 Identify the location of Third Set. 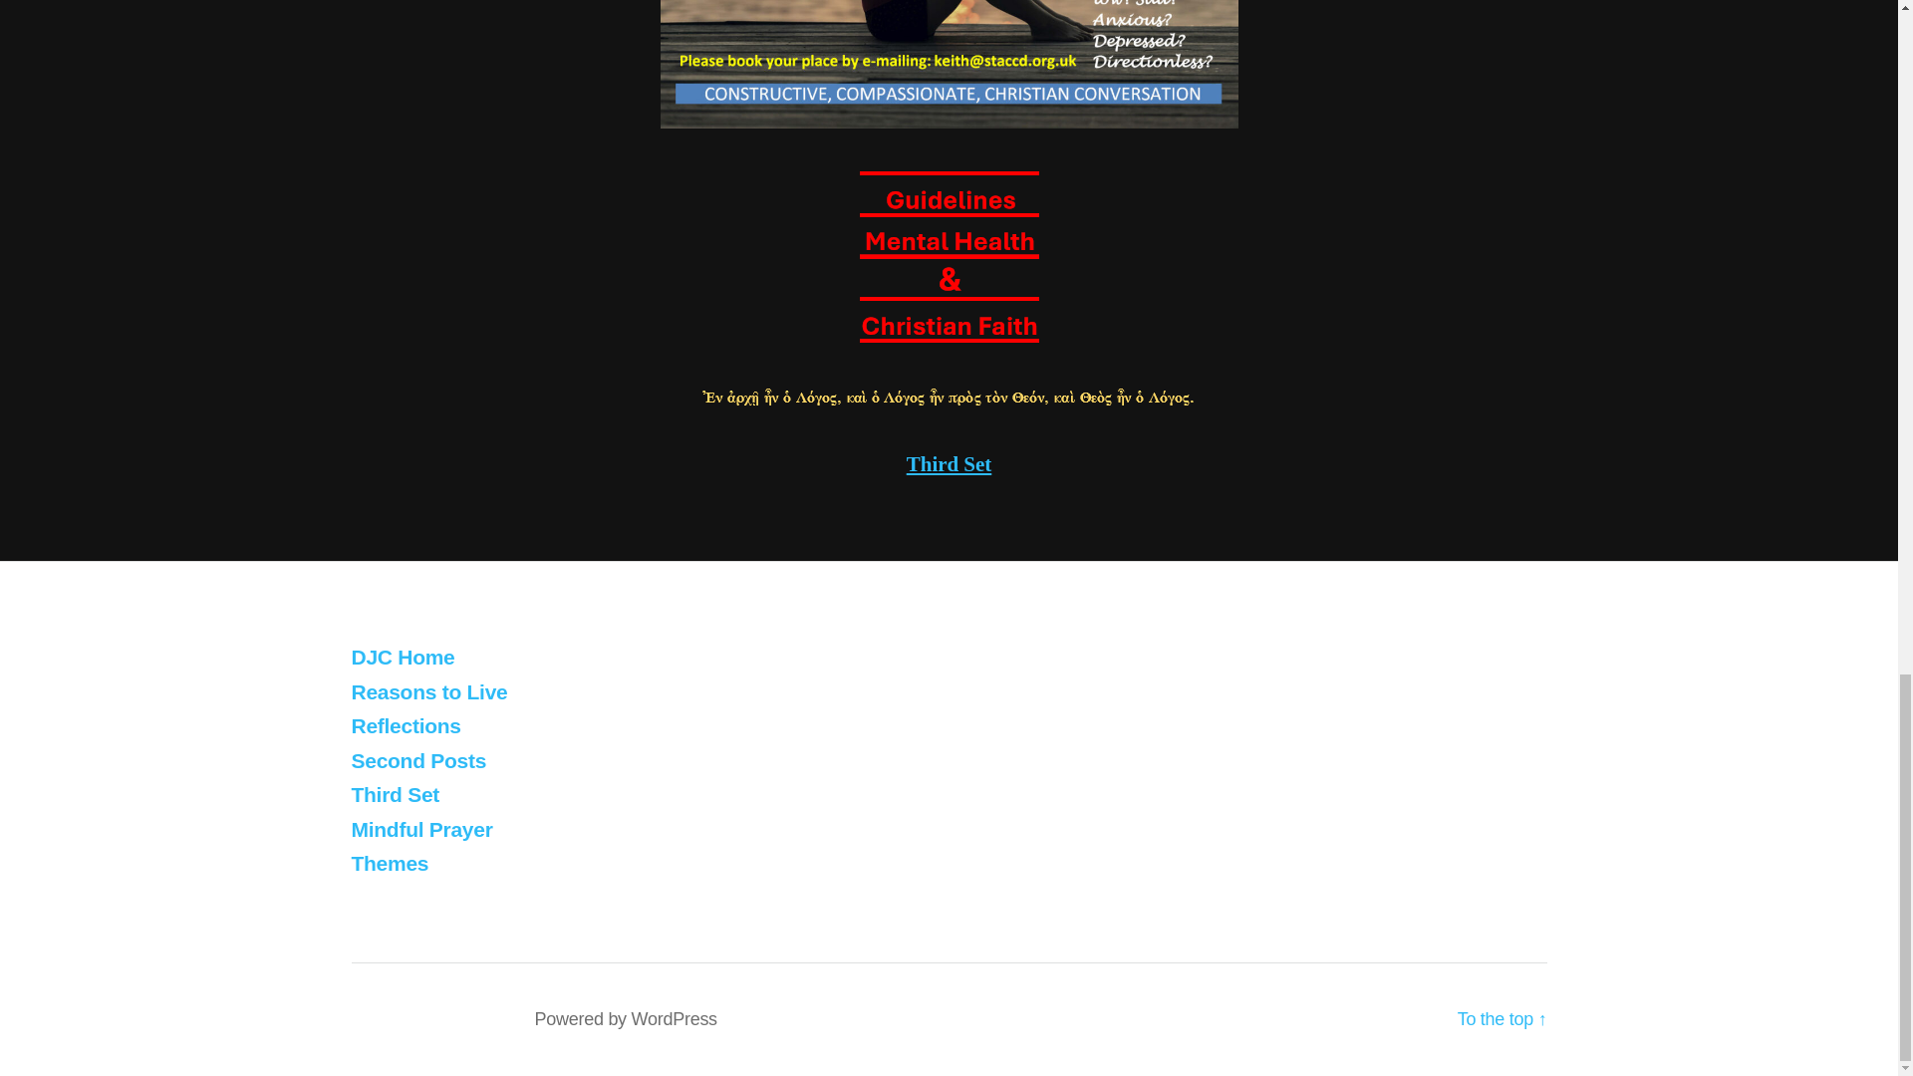
(950, 464).